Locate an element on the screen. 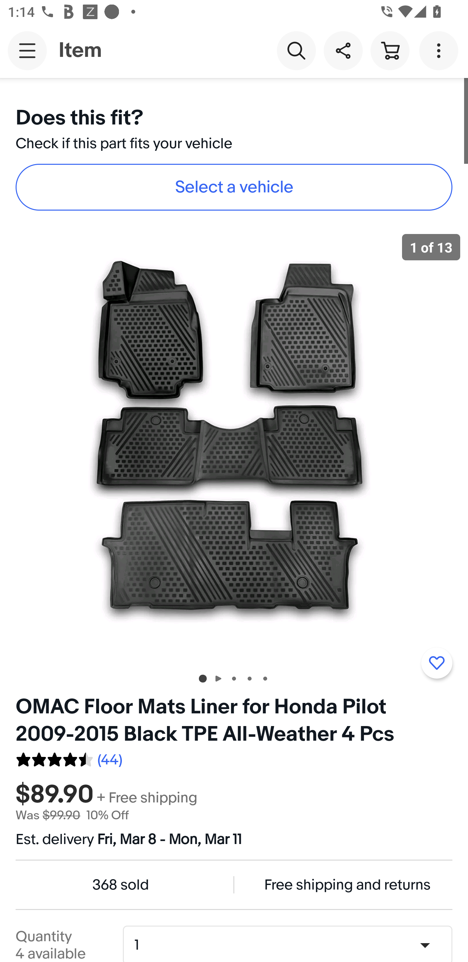  Add to watchlist is located at coordinates (436, 663).